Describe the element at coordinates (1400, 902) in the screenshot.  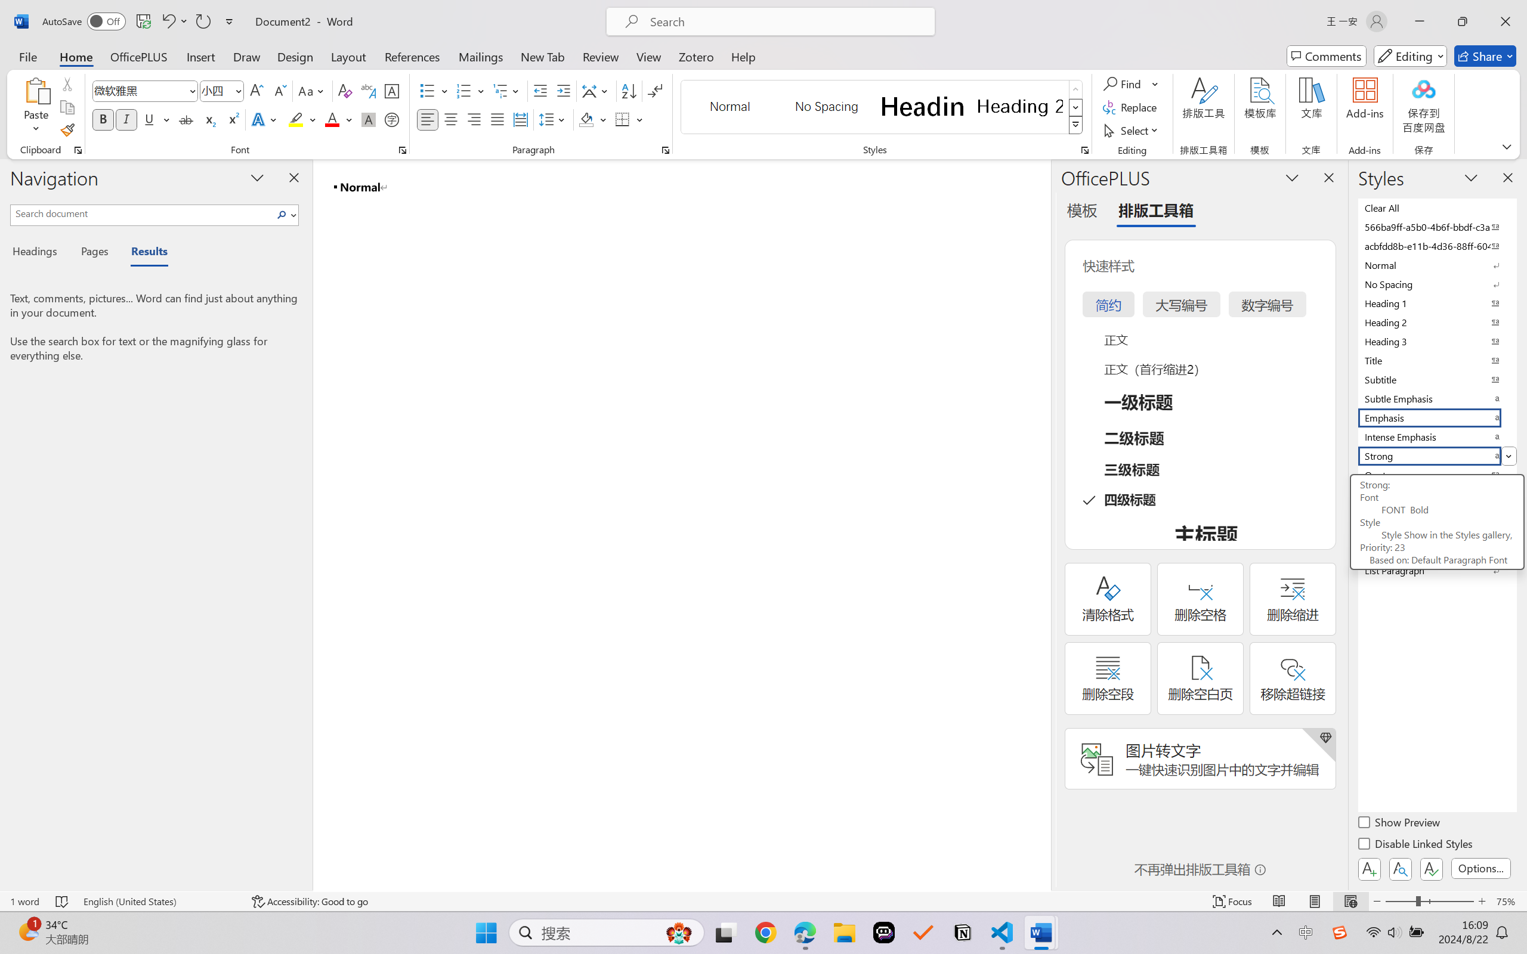
I see `Zoom Out` at that location.